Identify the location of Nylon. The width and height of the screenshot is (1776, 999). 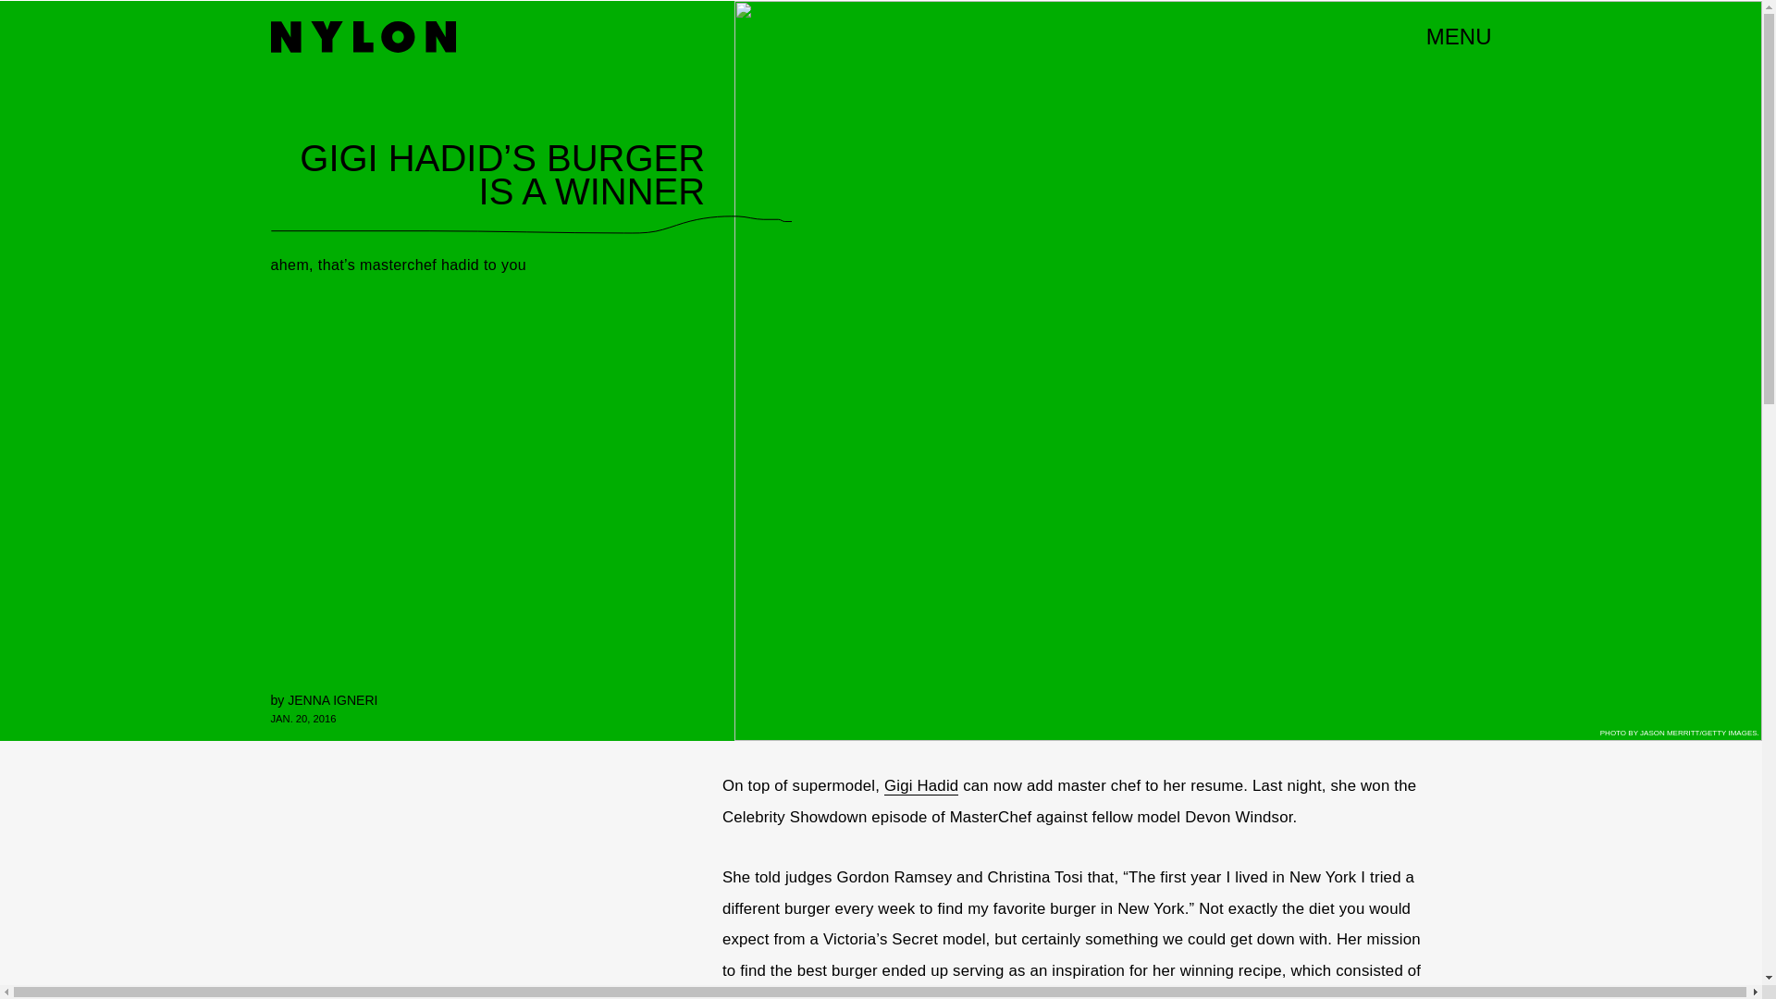
(362, 37).